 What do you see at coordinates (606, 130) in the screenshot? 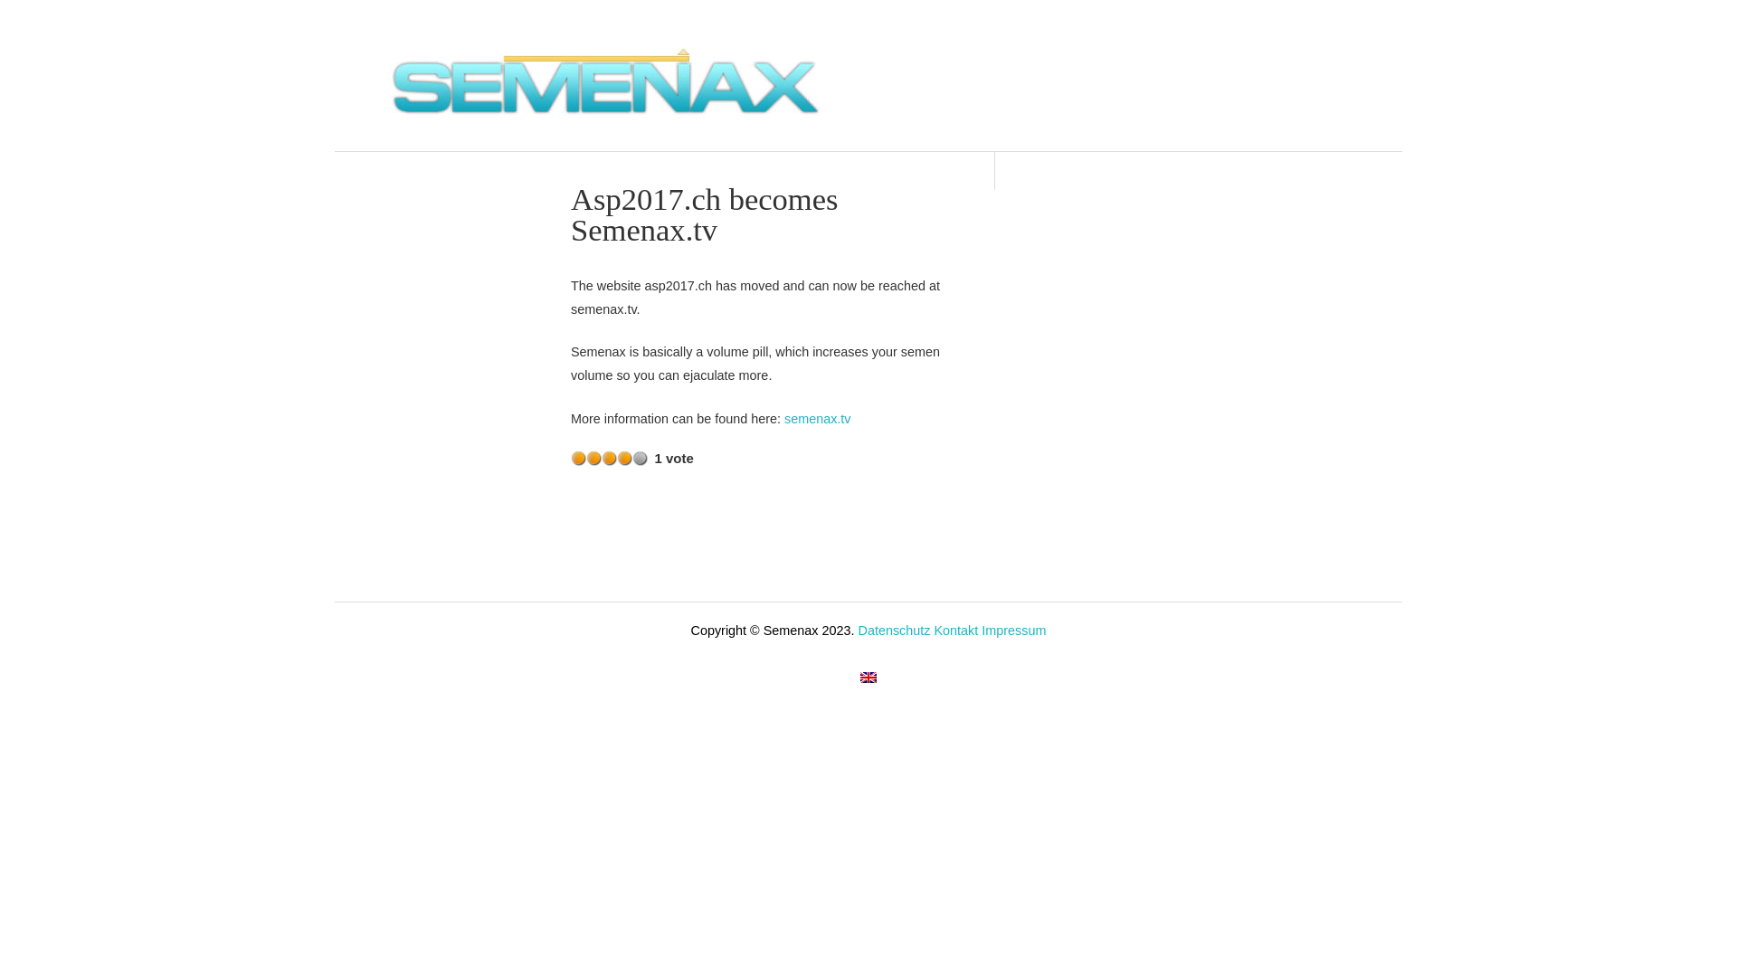
I see `Semenax` at bounding box center [606, 130].